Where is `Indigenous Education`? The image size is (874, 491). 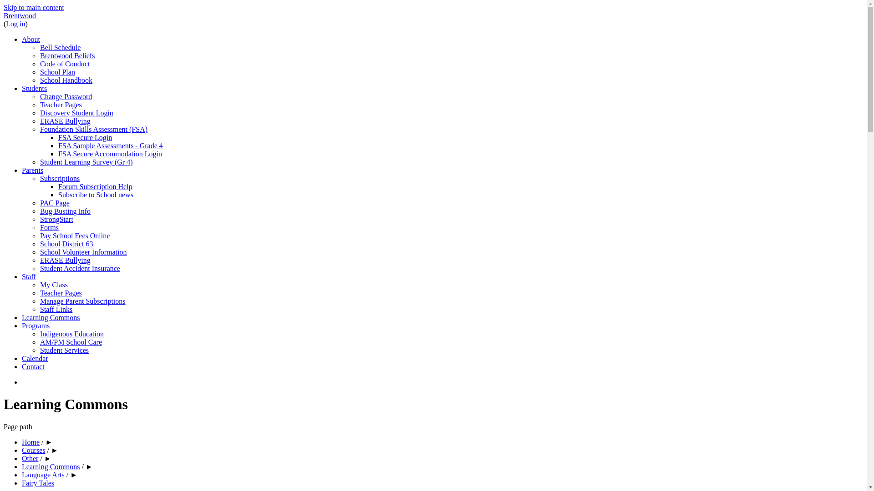
Indigenous Education is located at coordinates (72, 334).